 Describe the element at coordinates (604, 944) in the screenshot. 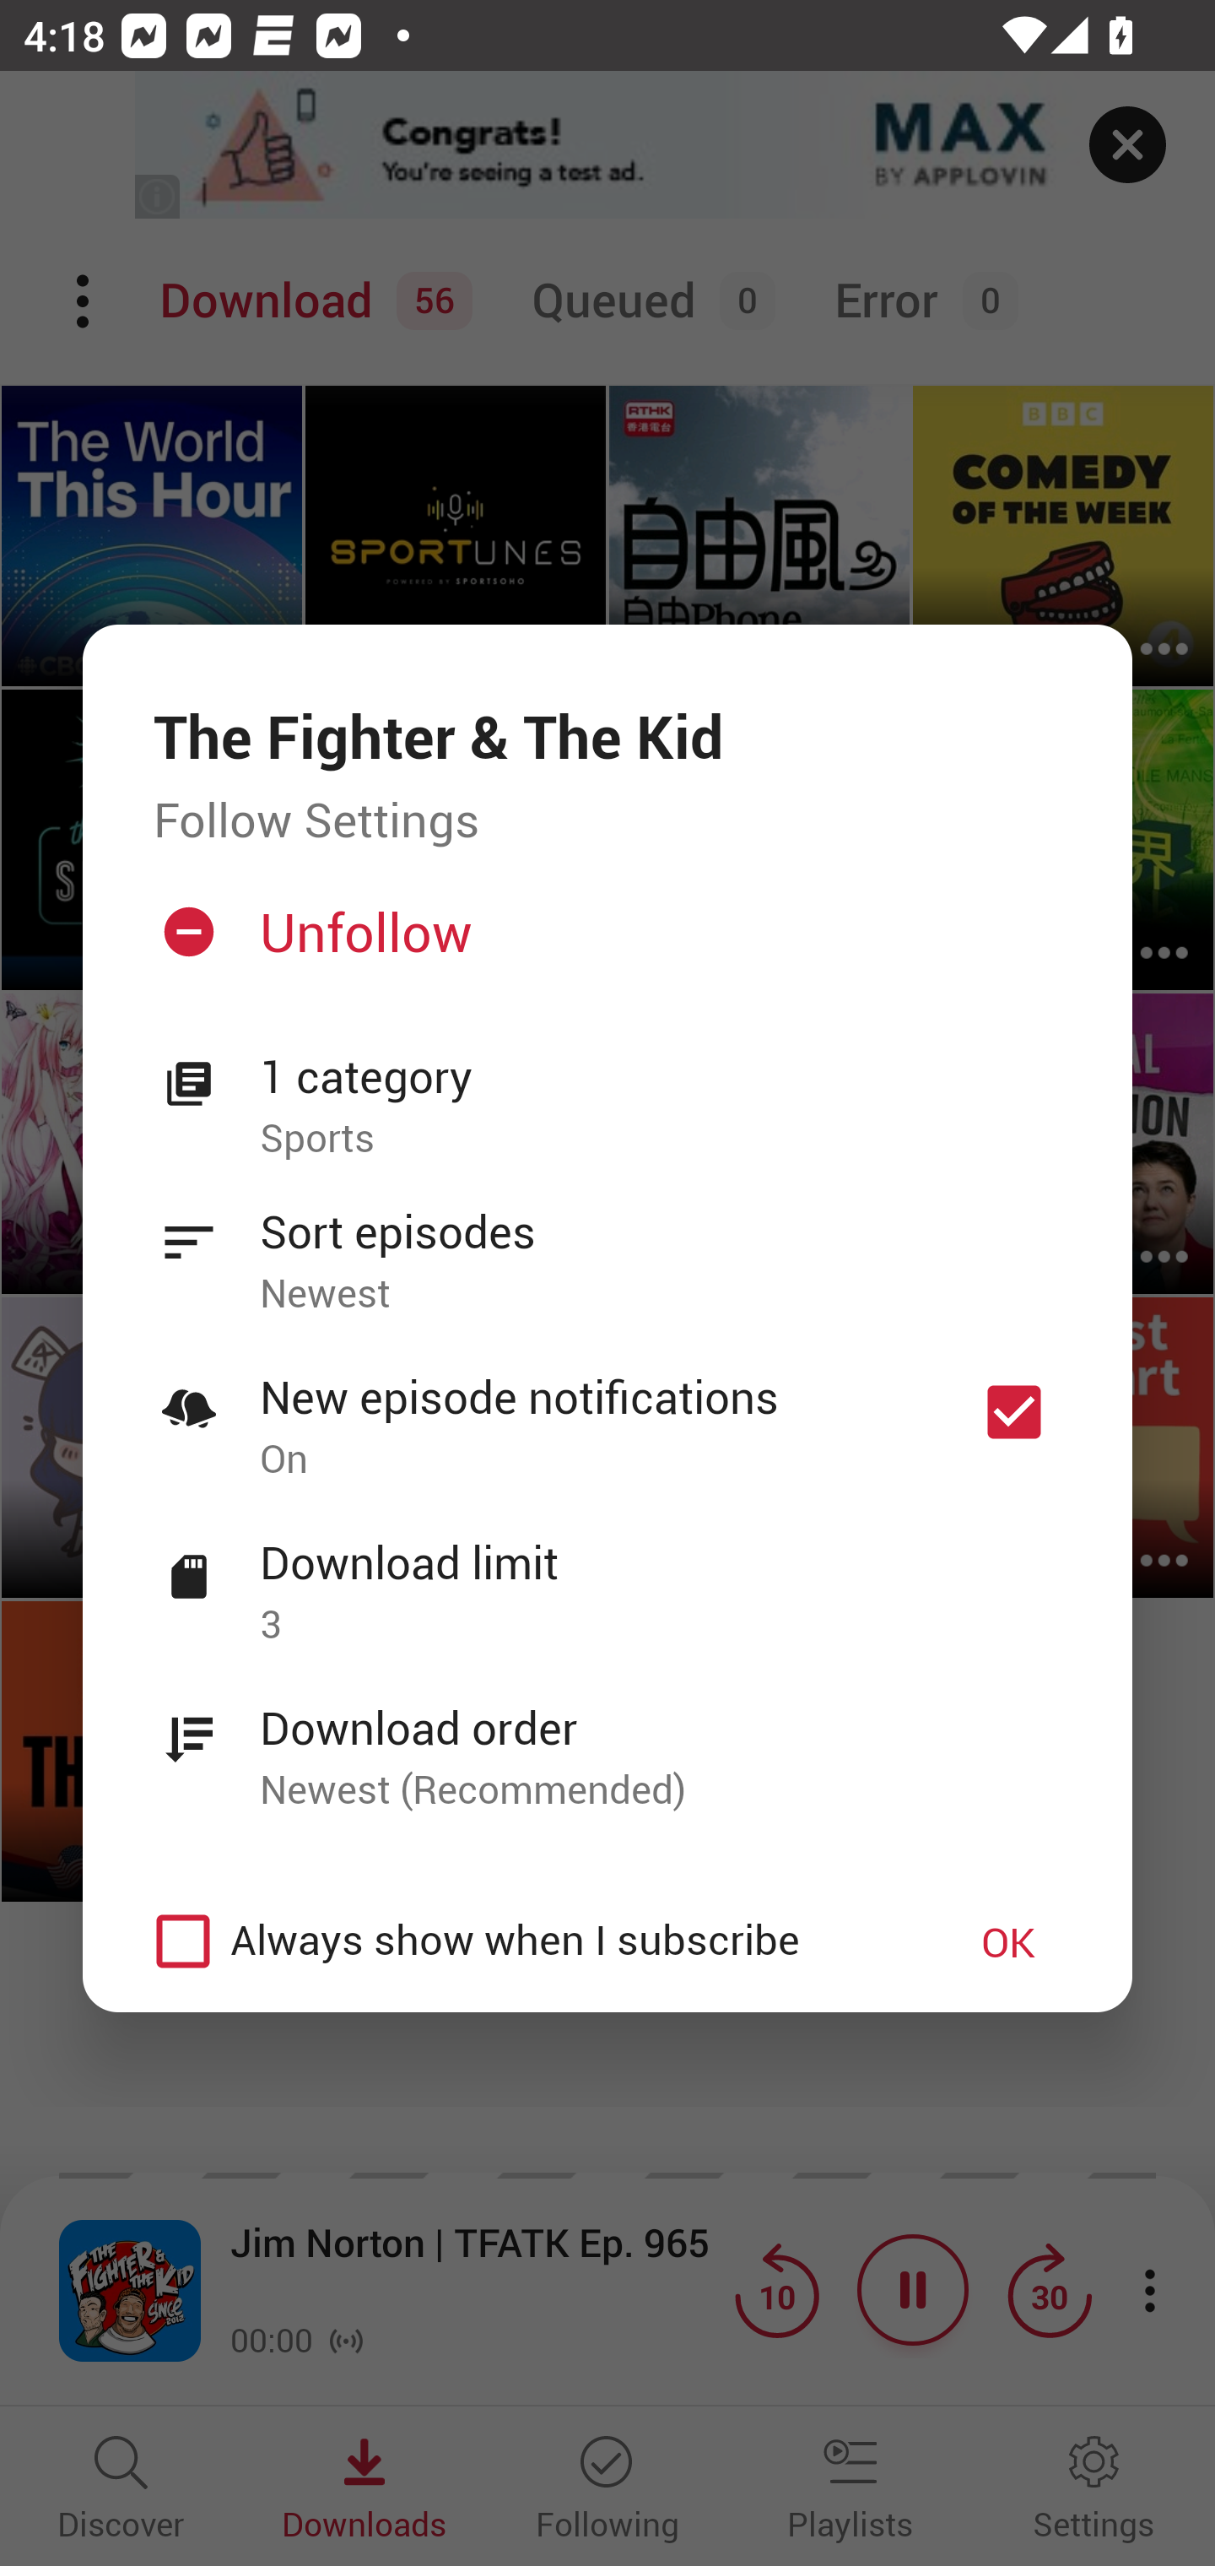

I see `Unfollow` at that location.